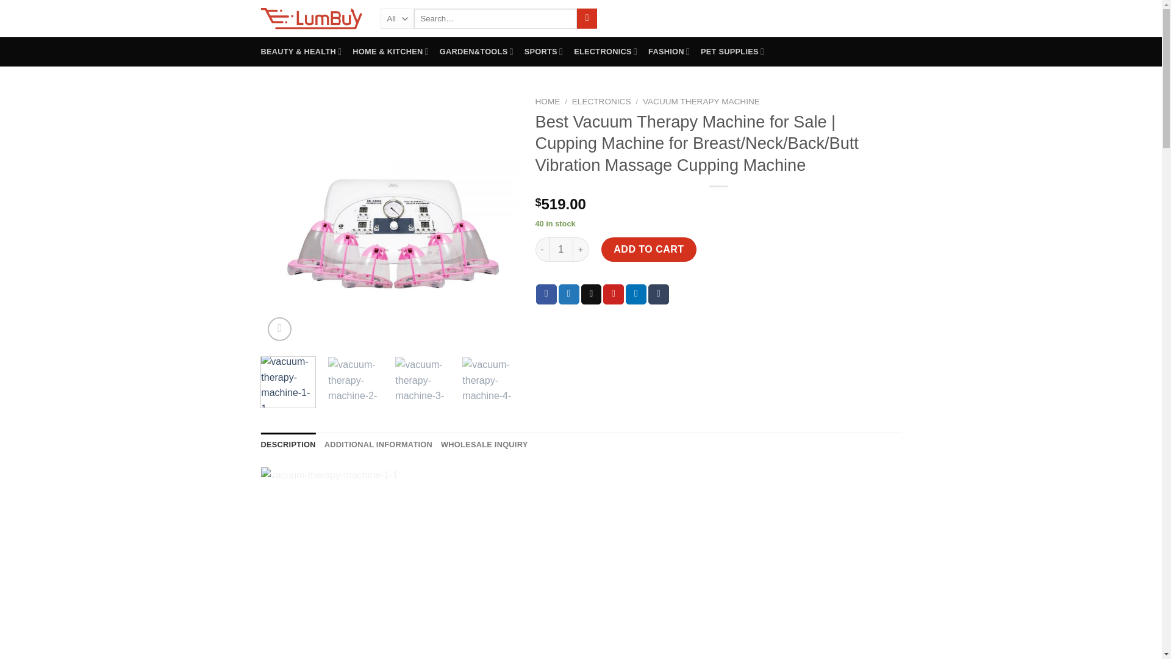 This screenshot has width=1171, height=659. I want to click on Zoom, so click(279, 329).